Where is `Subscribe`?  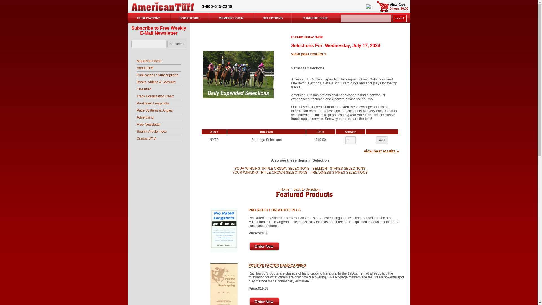 Subscribe is located at coordinates (177, 44).